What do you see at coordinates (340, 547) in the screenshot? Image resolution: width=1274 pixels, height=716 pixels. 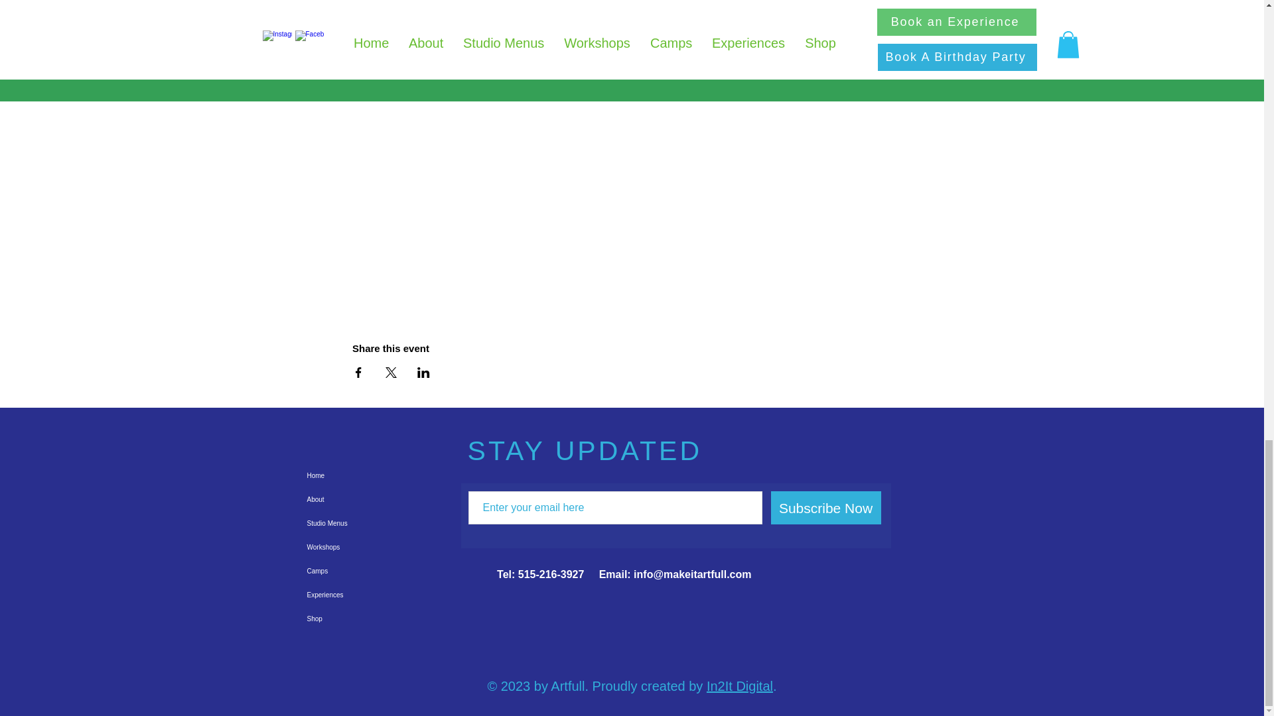 I see `Workshops` at bounding box center [340, 547].